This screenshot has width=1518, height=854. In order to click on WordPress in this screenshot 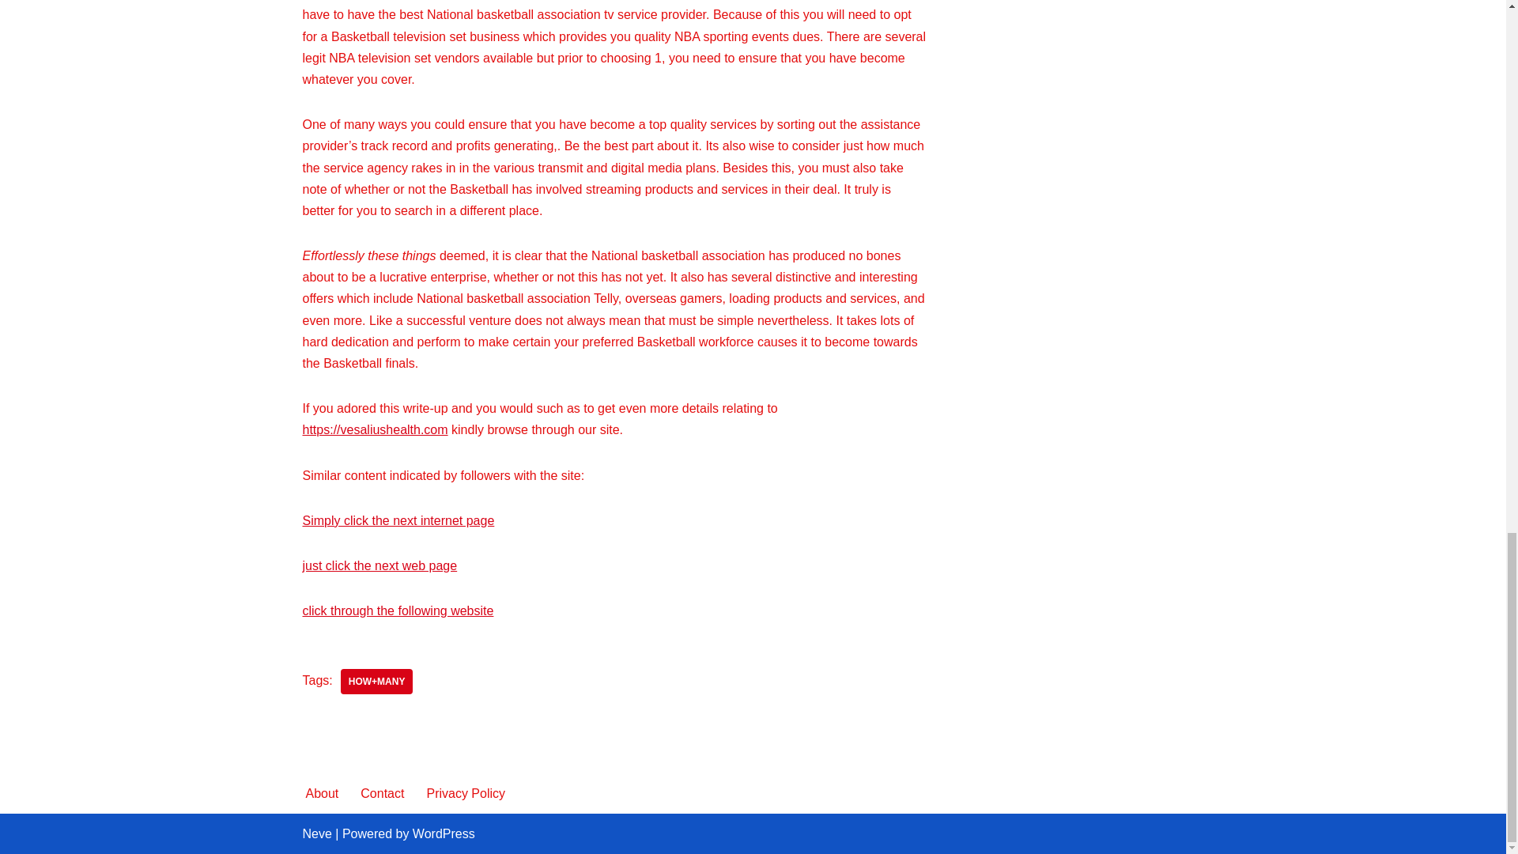, I will do `click(444, 833)`.